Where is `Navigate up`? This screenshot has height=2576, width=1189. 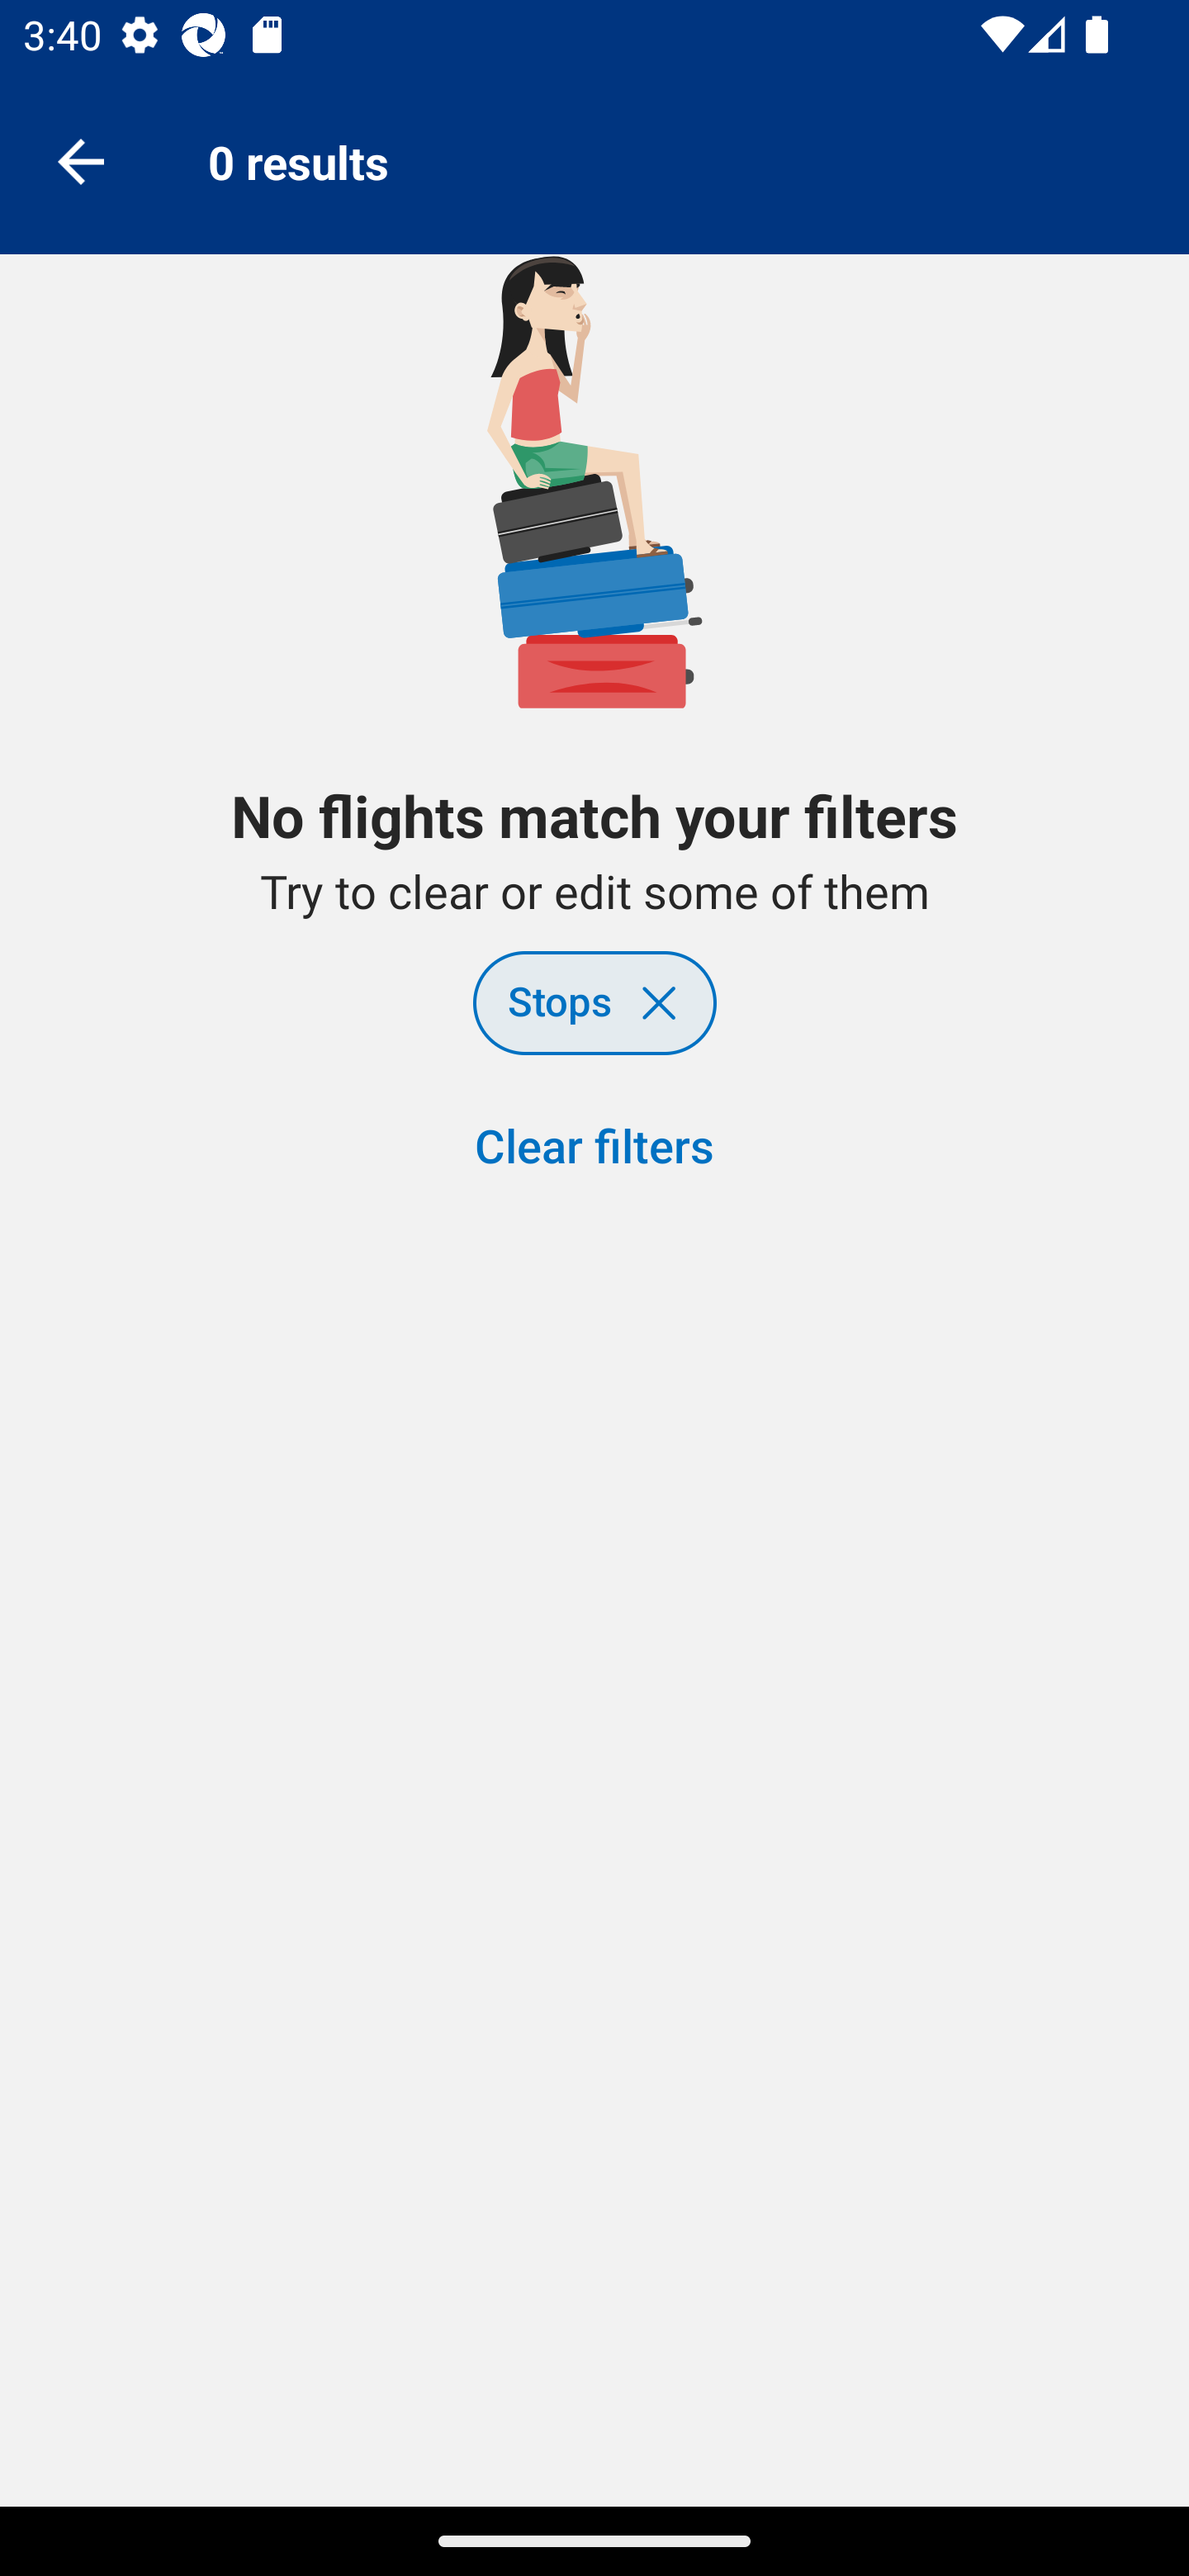
Navigate up is located at coordinates (81, 160).